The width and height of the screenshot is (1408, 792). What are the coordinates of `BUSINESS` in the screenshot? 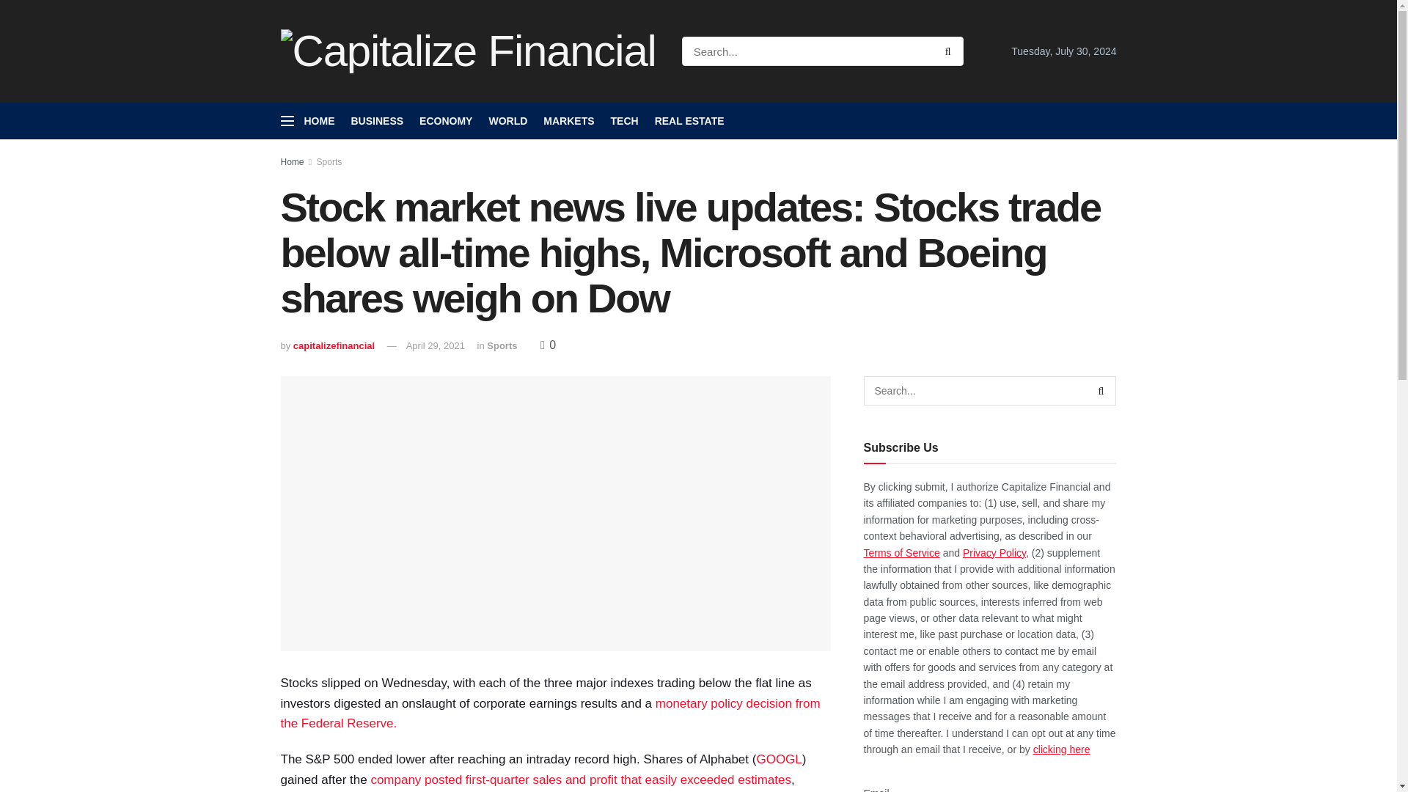 It's located at (377, 121).